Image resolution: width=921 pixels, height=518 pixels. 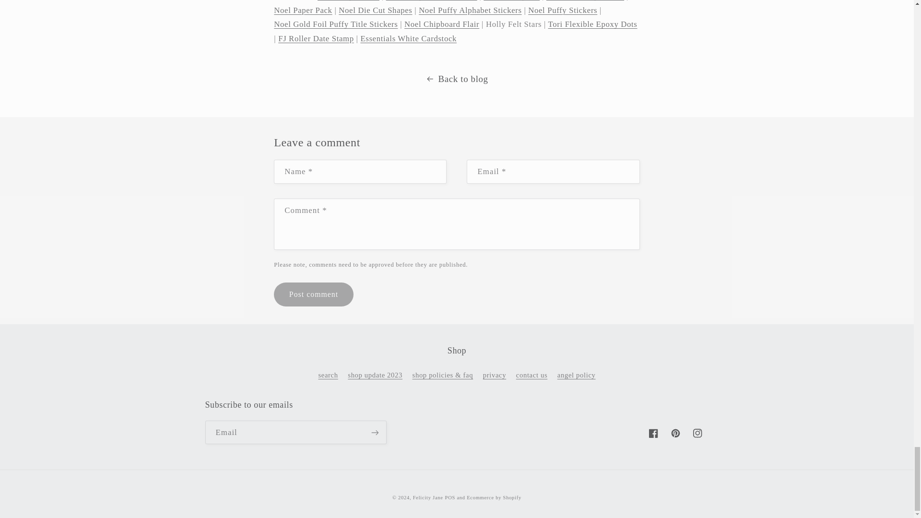 What do you see at coordinates (441, 24) in the screenshot?
I see `Noel Chipboard Flair` at bounding box center [441, 24].